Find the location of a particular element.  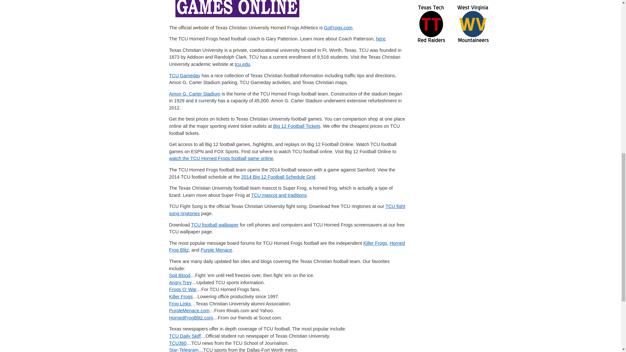

Killer Frogs is located at coordinates (181, 297).